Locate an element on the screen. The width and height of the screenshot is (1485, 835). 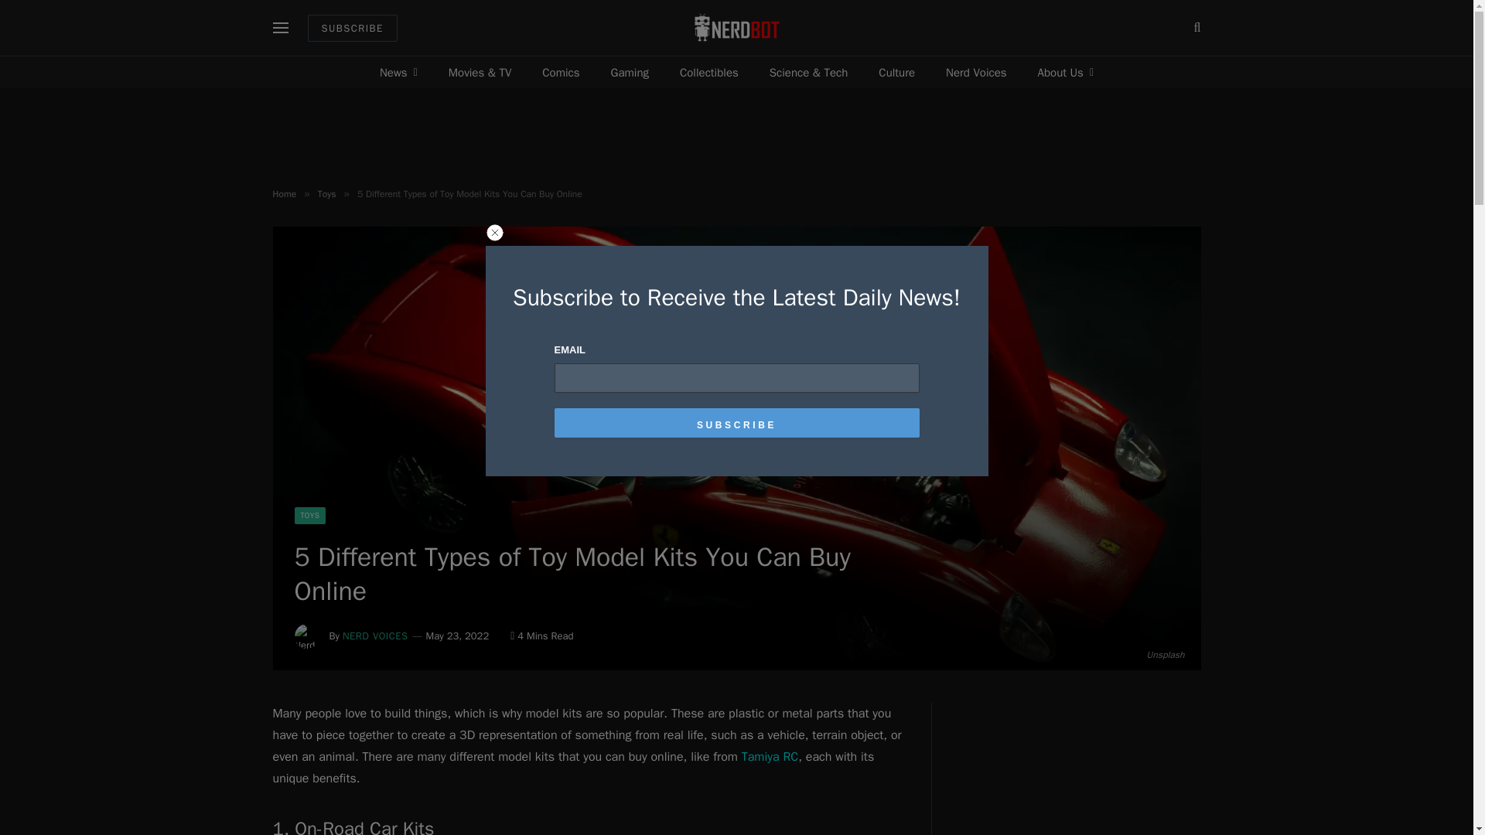
Posts by Nerd Voices is located at coordinates (376, 636).